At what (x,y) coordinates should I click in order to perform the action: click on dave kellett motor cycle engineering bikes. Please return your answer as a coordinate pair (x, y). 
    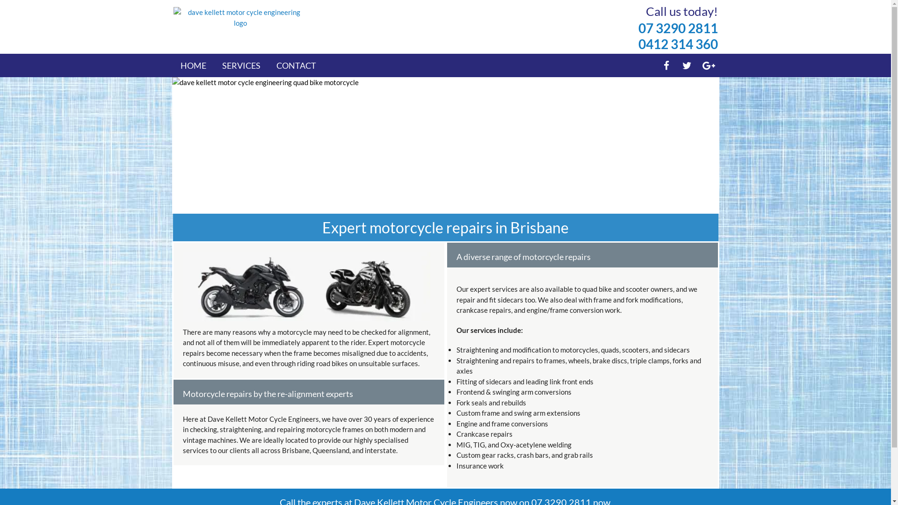
    Looking at the image, I should click on (306, 287).